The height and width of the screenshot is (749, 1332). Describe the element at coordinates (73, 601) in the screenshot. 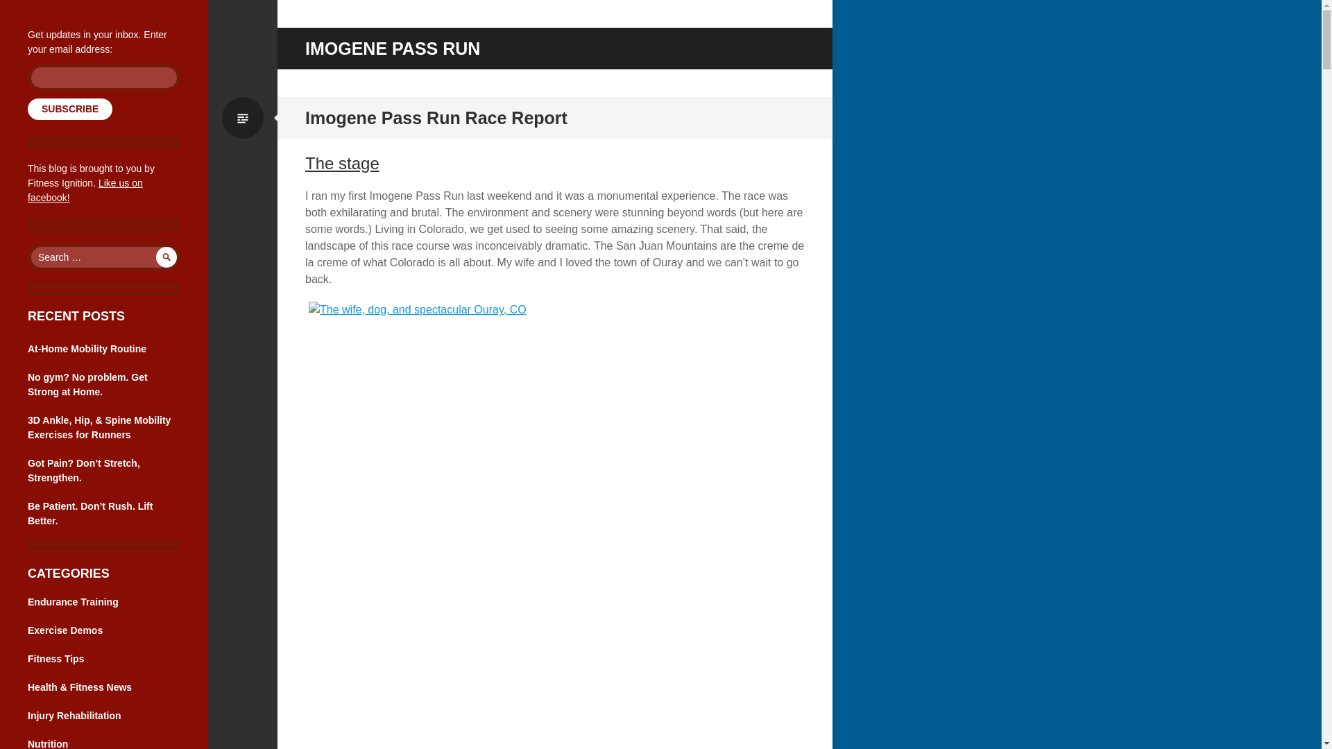

I see `Endurance Training` at that location.